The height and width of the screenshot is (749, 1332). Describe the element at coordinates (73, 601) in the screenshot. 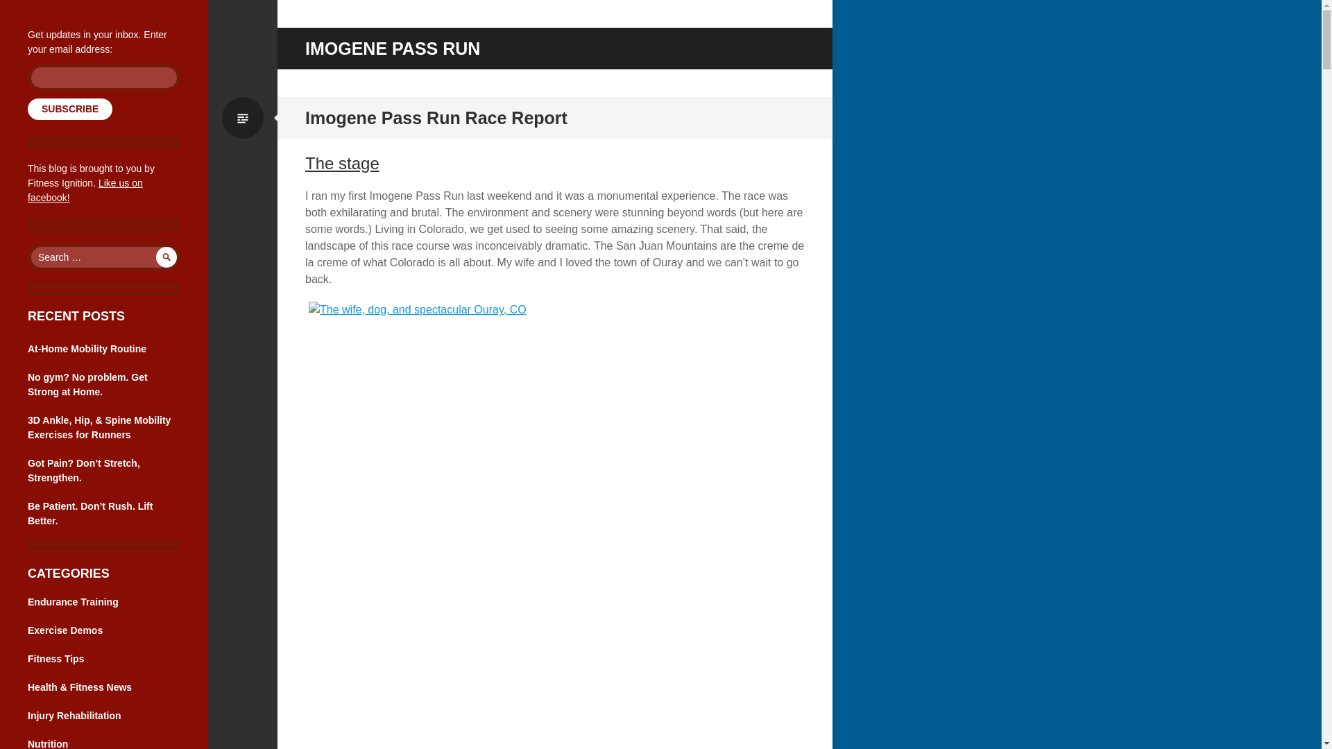

I see `Endurance Training` at that location.